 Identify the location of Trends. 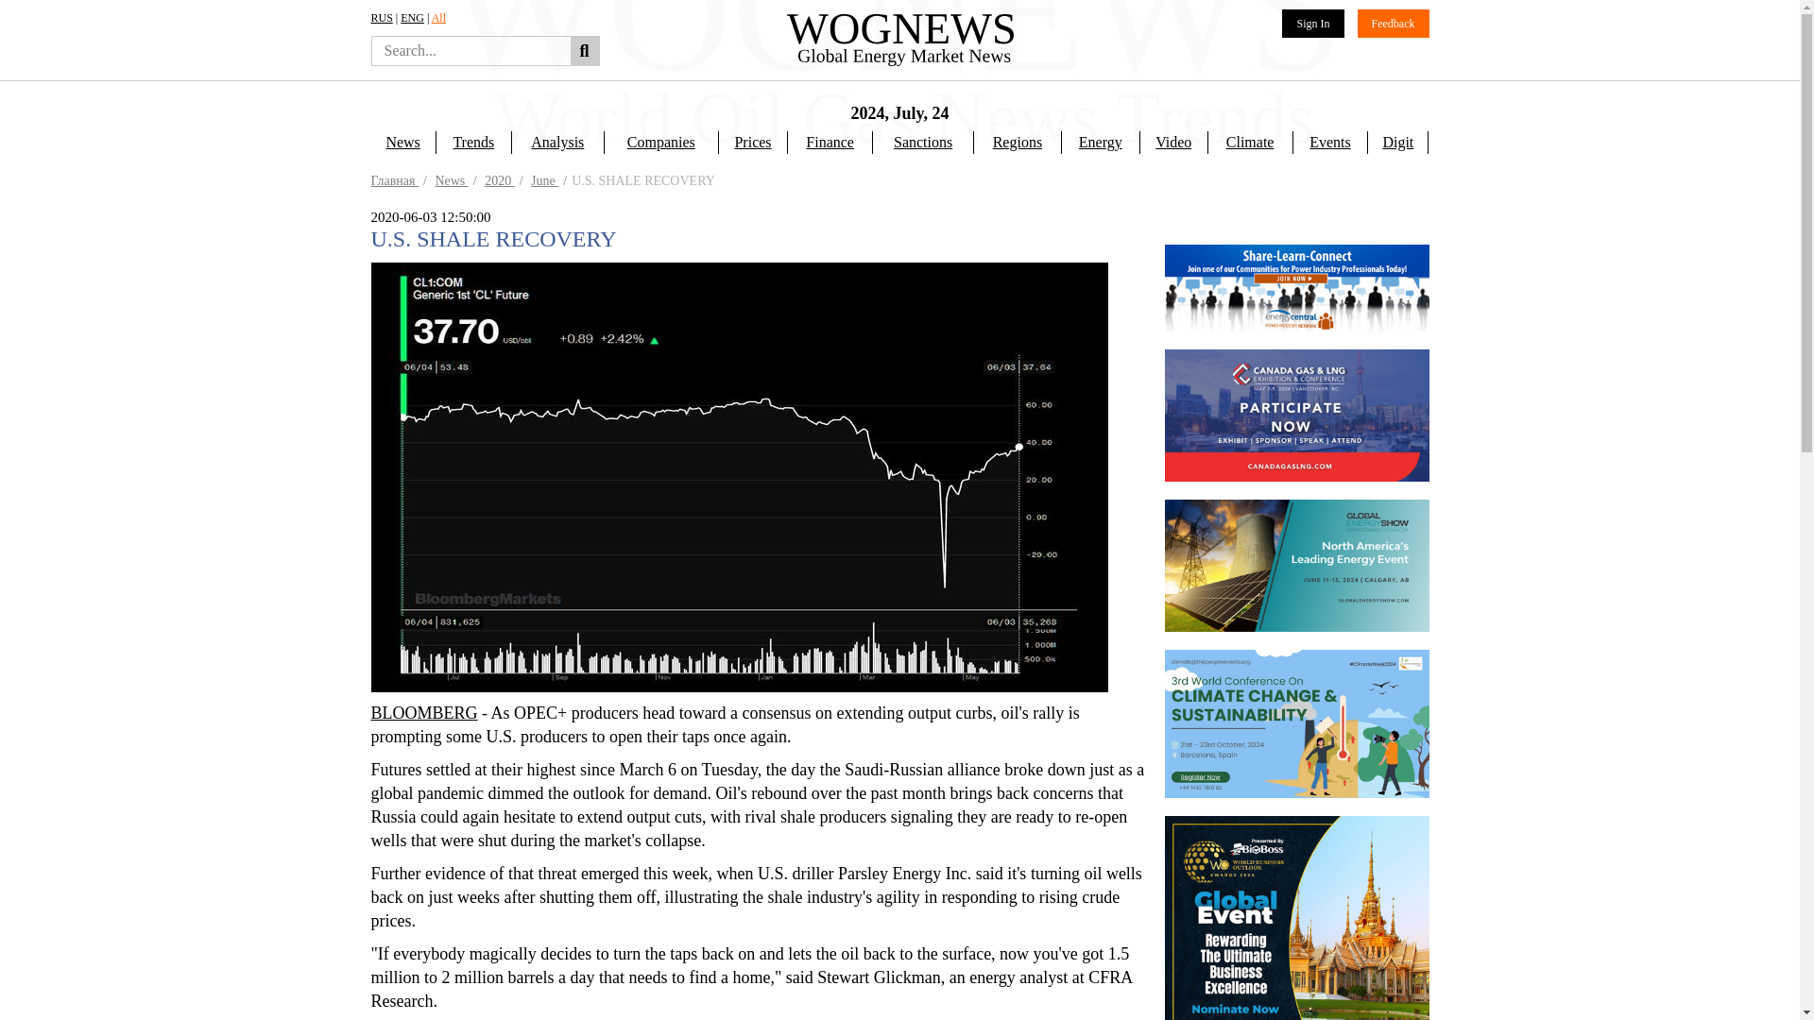
(472, 143).